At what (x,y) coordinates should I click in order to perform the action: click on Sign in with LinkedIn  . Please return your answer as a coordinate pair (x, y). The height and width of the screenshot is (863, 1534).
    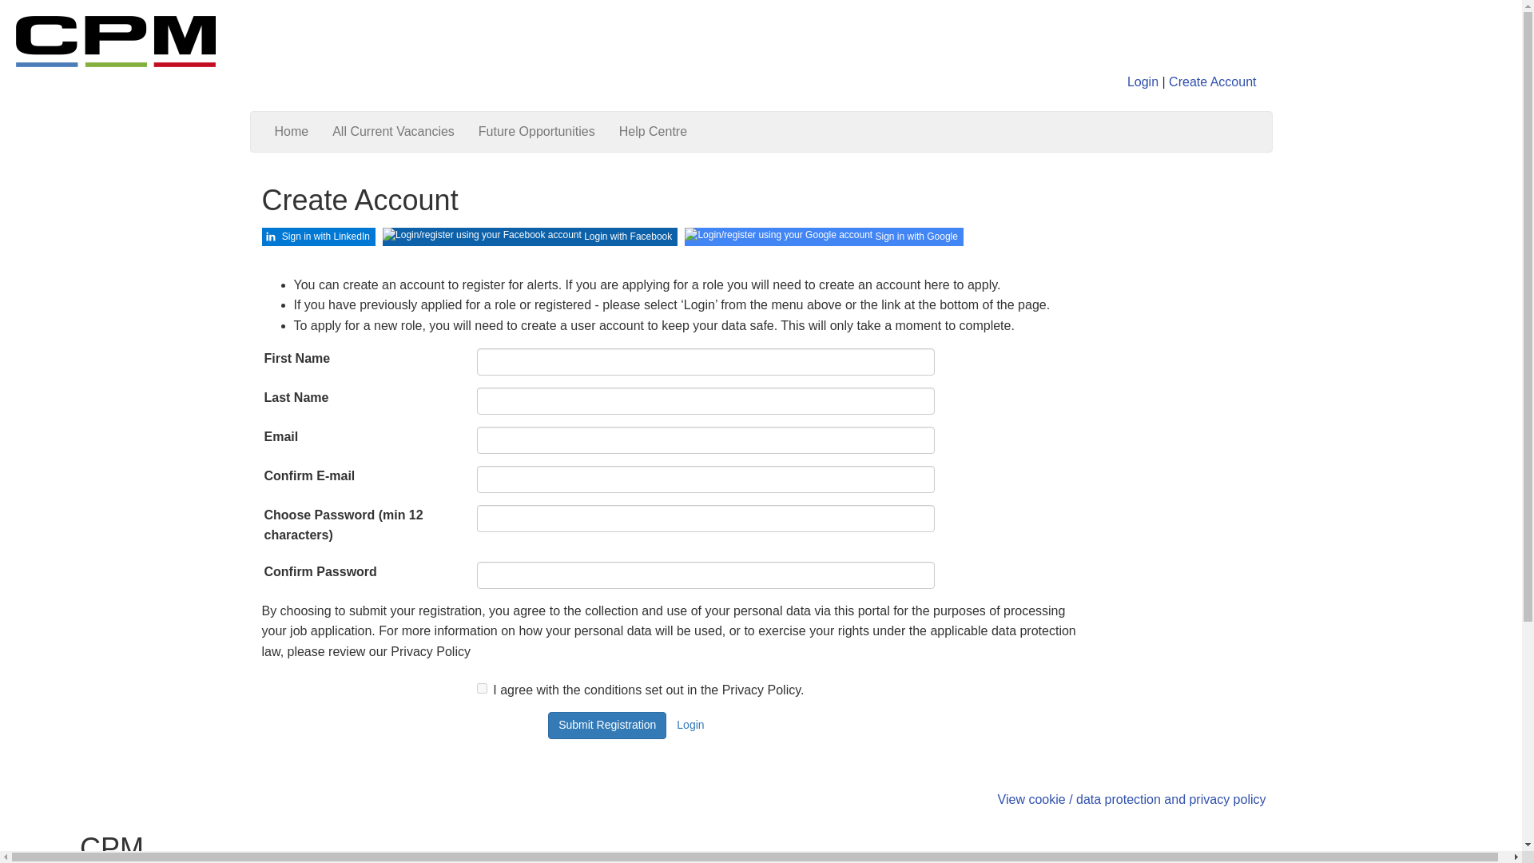
    Looking at the image, I should click on (319, 237).